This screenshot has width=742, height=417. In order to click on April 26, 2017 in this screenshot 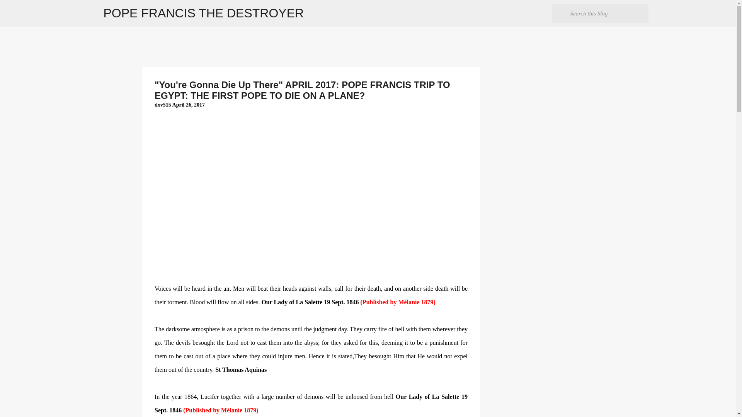, I will do `click(188, 104)`.